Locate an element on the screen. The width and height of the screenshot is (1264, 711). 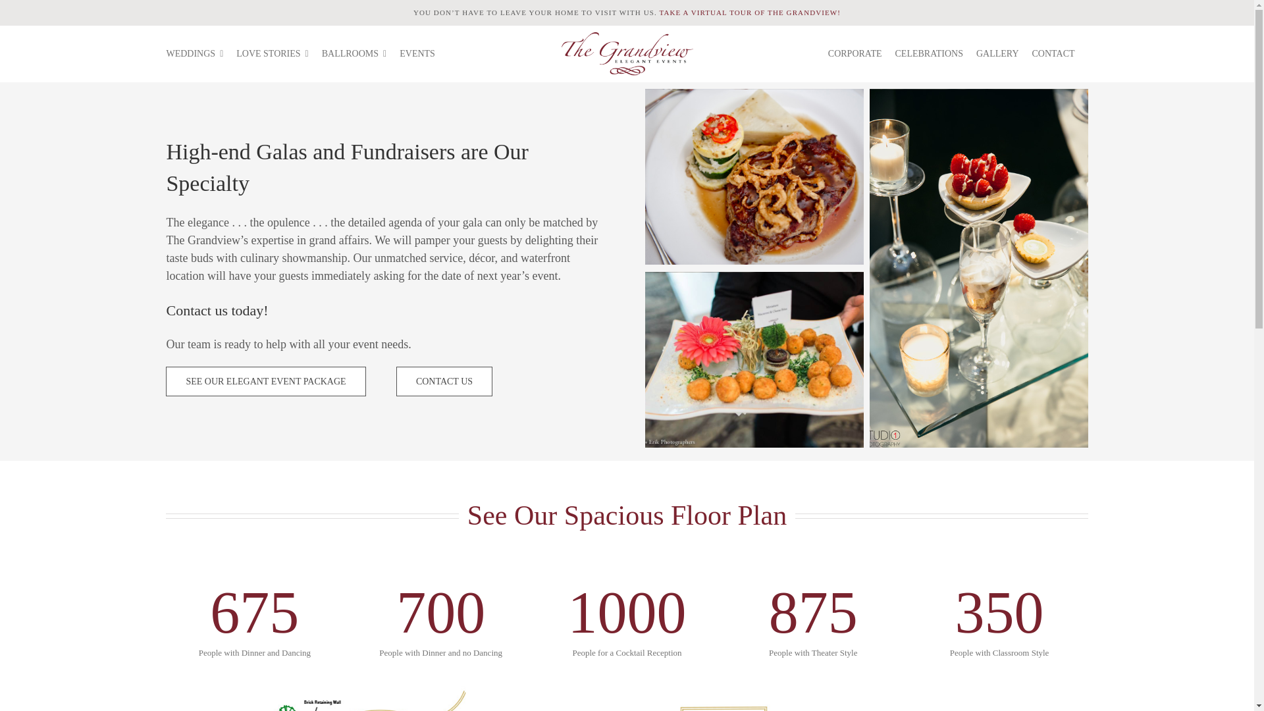
LOVE STORIES is located at coordinates (278, 54).